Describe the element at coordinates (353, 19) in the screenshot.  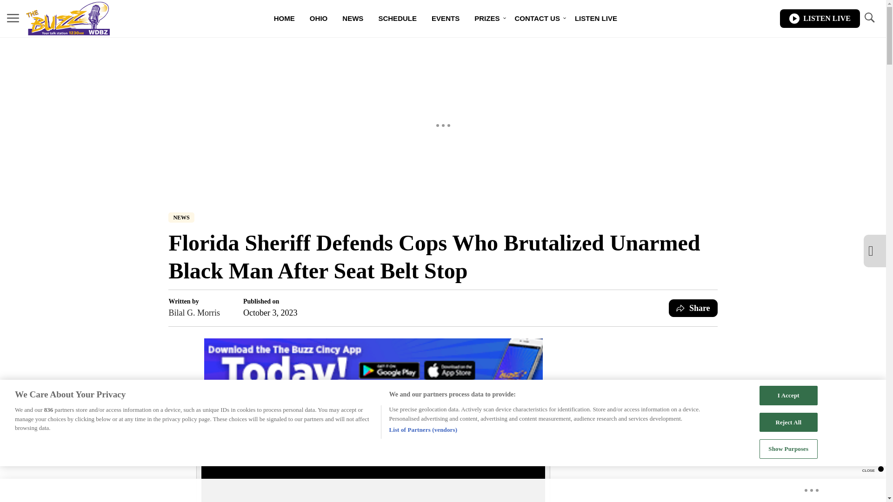
I see `NEWS` at that location.